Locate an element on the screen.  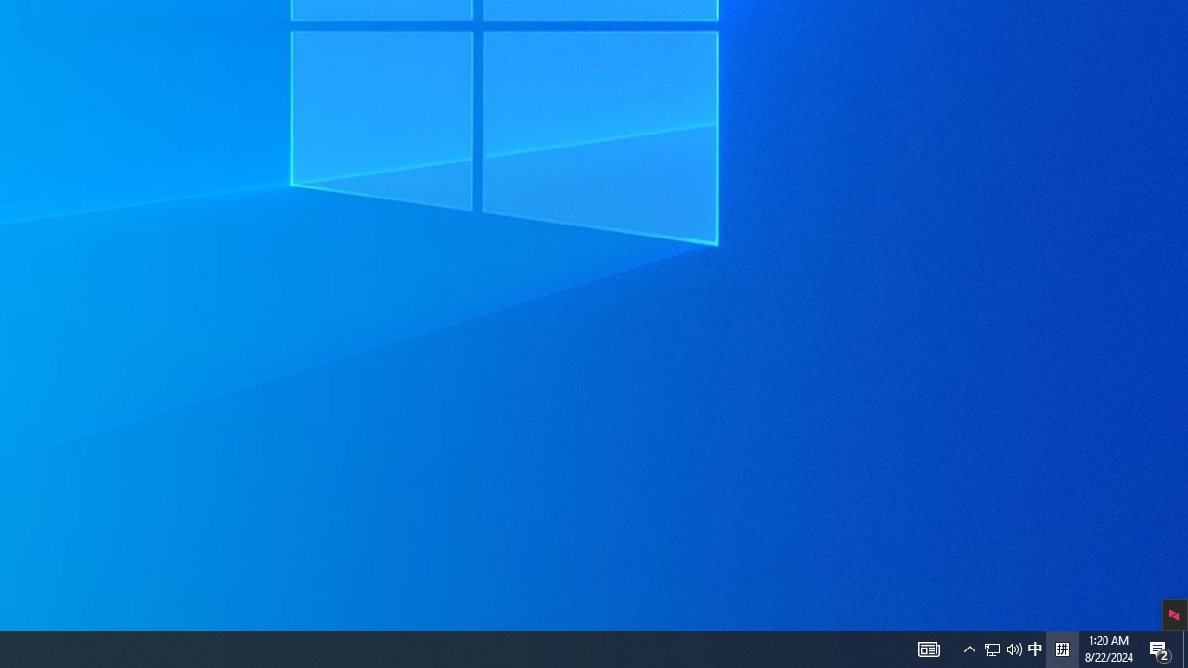
AutomationID: 4105 is located at coordinates (1035, 649).